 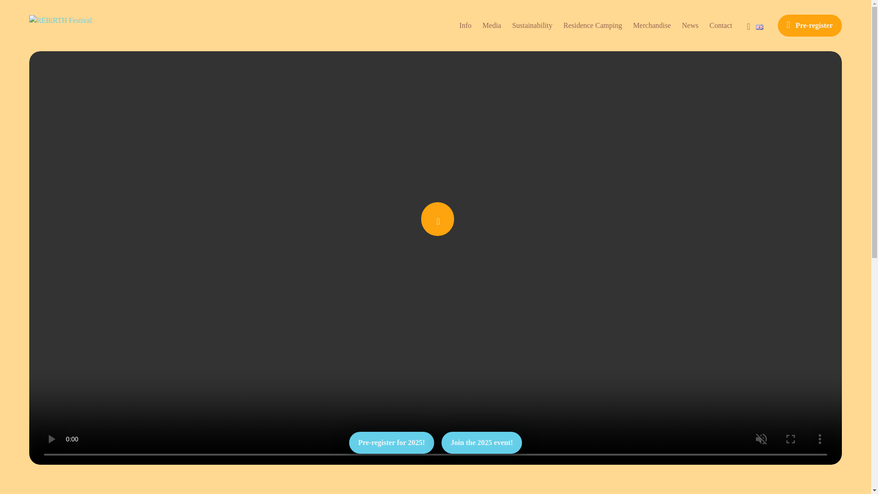 I want to click on News, so click(x=690, y=25).